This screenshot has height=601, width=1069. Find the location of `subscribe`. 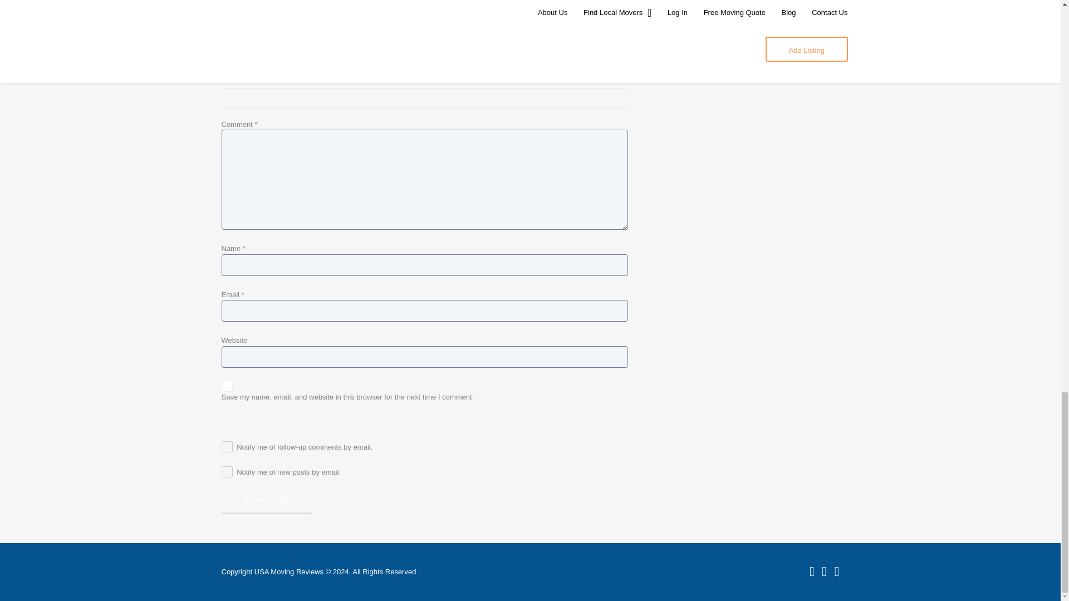

subscribe is located at coordinates (227, 472).